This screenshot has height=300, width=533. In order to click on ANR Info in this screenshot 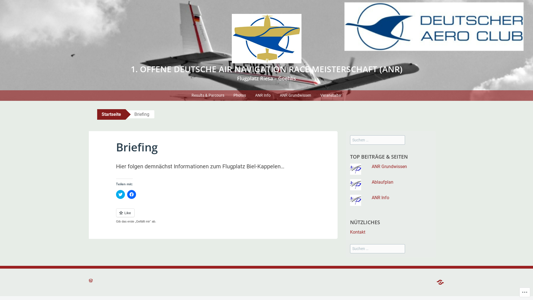, I will do `click(380, 198)`.